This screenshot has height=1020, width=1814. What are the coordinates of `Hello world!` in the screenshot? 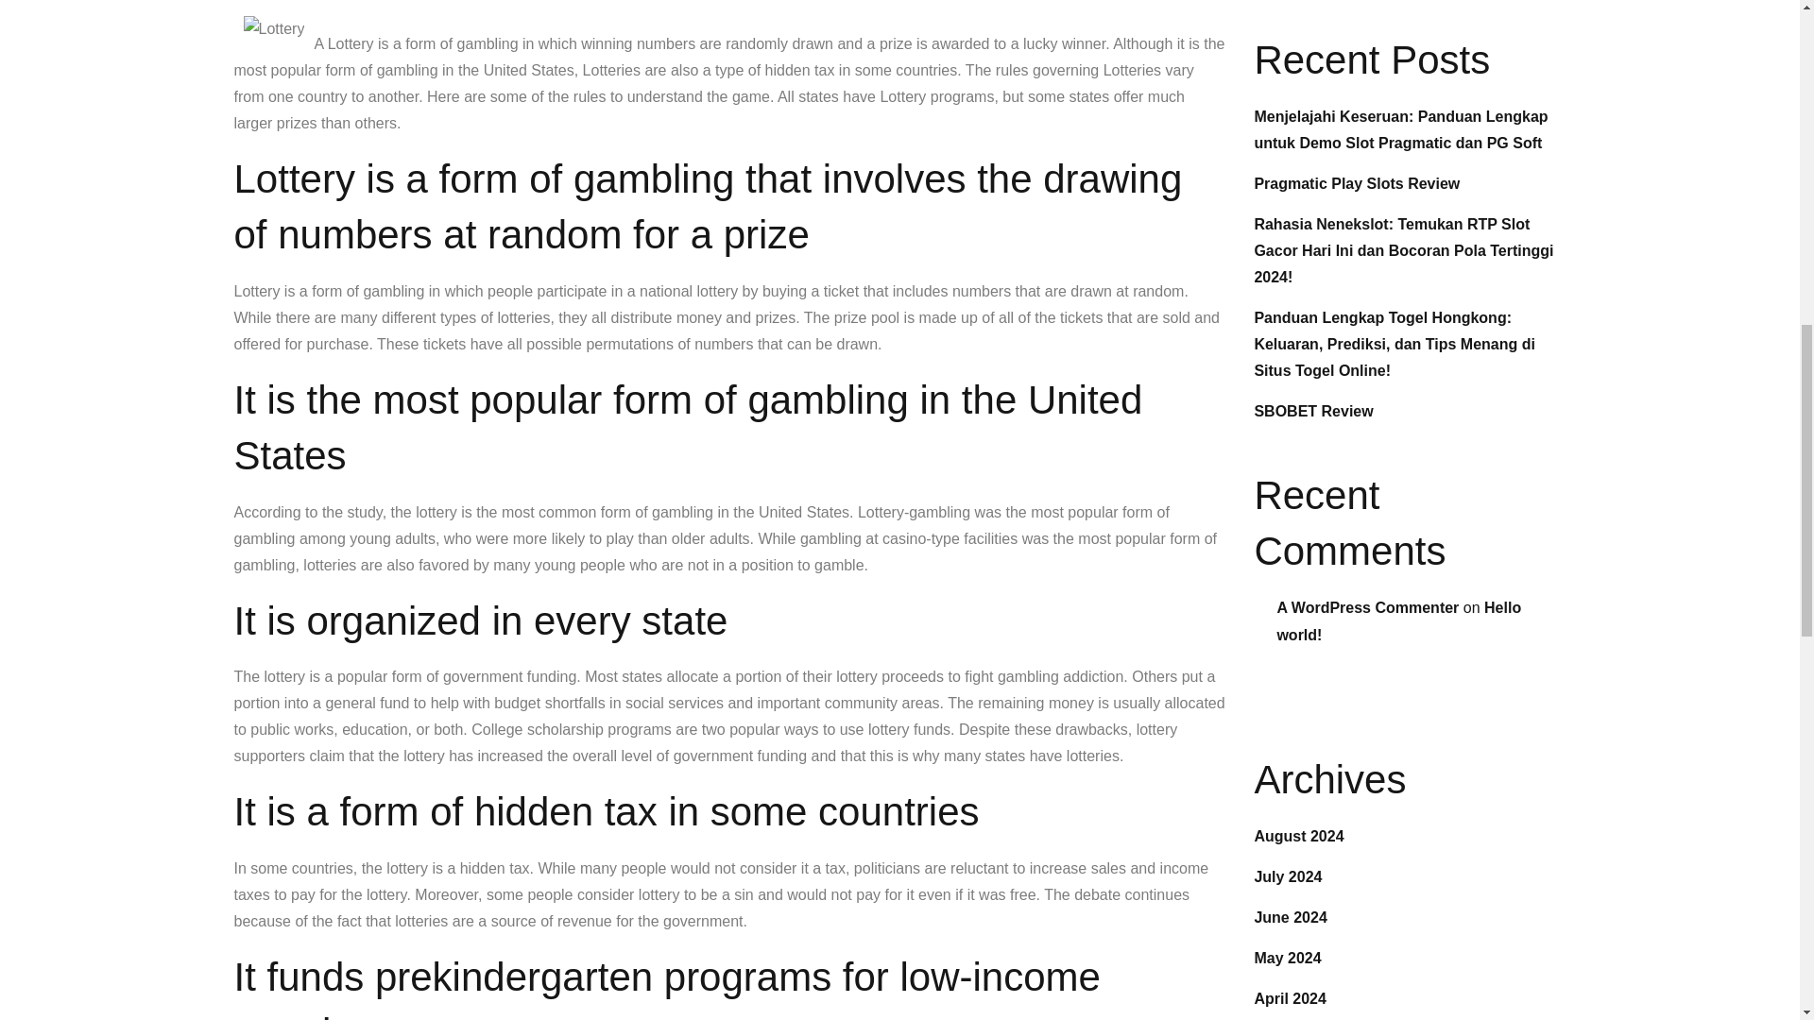 It's located at (1398, 621).